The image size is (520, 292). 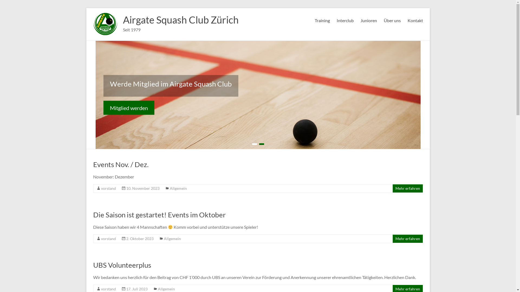 What do you see at coordinates (408, 289) in the screenshot?
I see `Mehr erfahren` at bounding box center [408, 289].